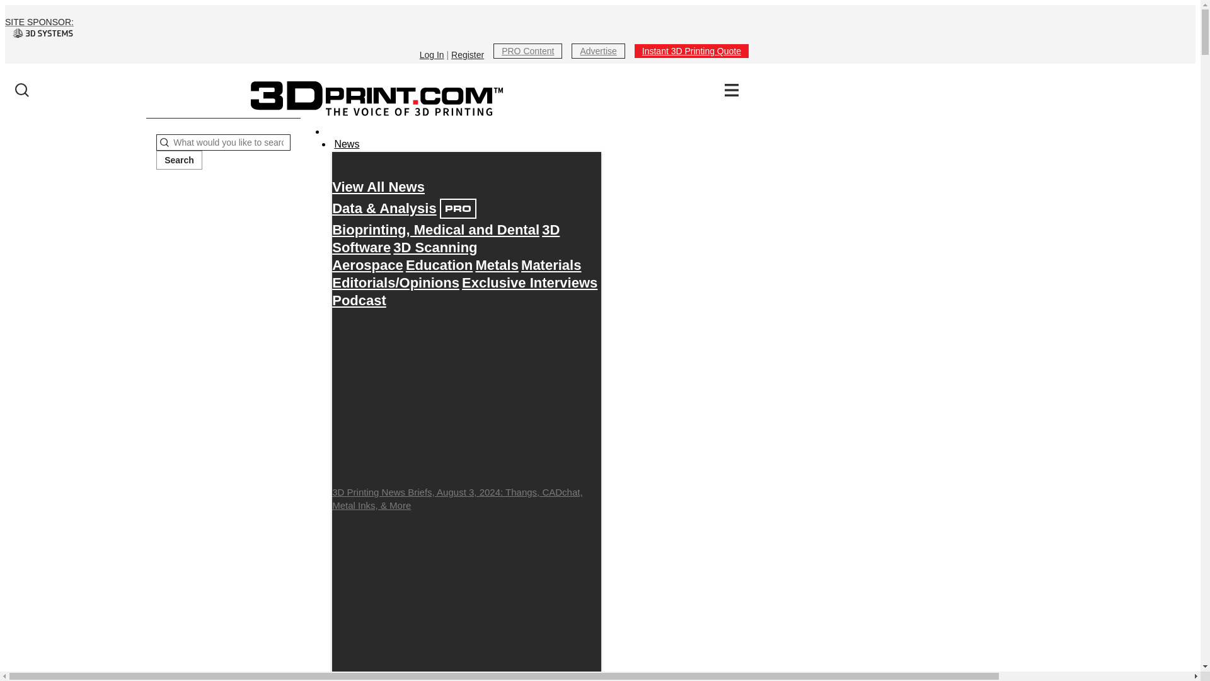  Describe the element at coordinates (497, 265) in the screenshot. I see `Metals` at that location.